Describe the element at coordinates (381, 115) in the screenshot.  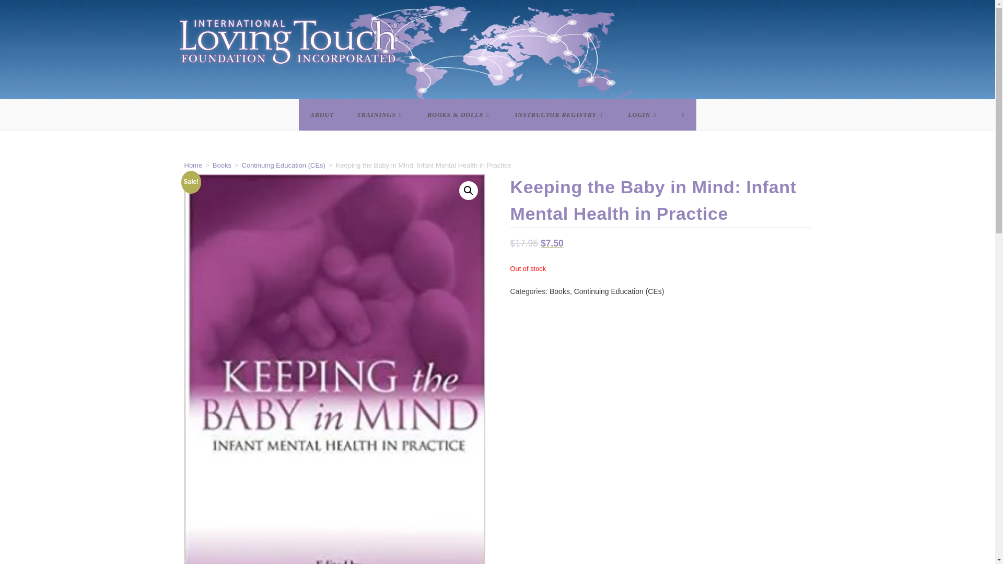
I see `TRAININGS` at that location.